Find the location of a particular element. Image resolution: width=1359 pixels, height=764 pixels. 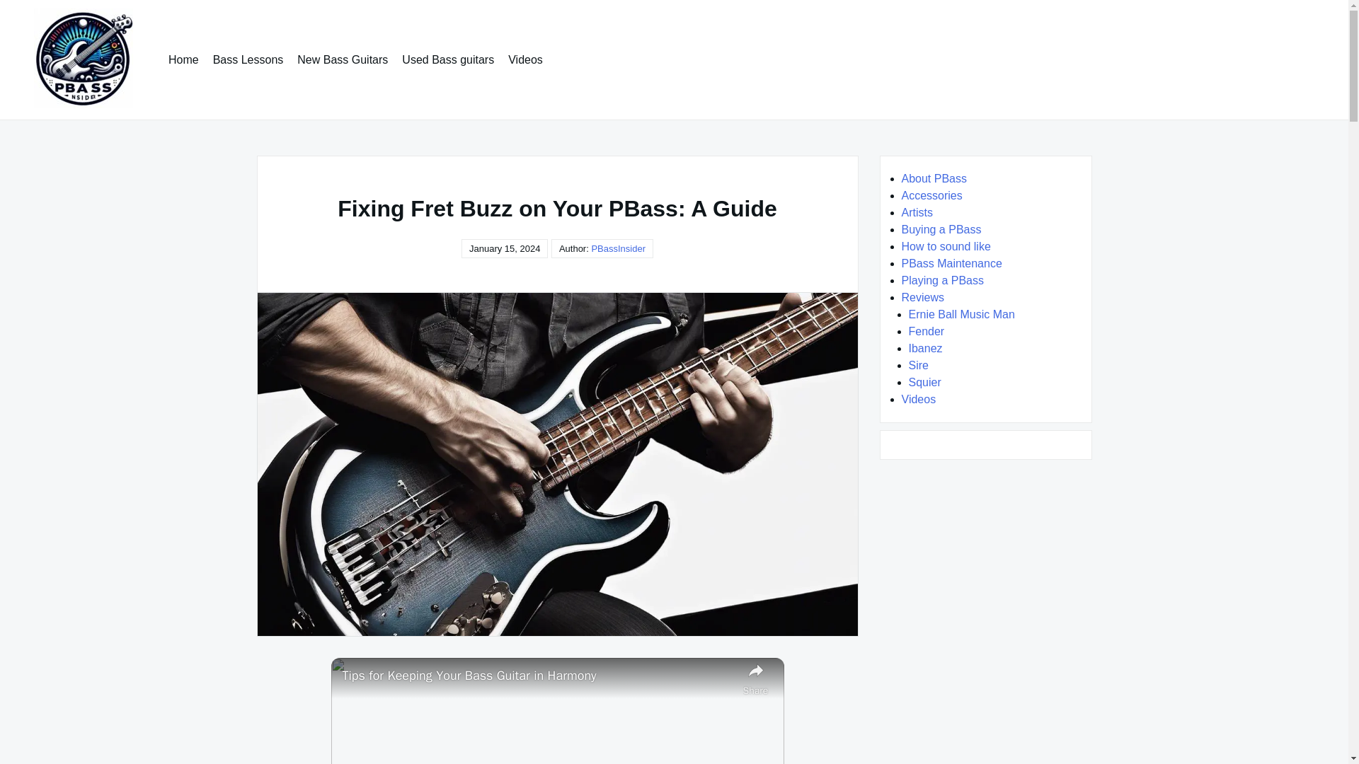

Playing a PBass is located at coordinates (943, 280).